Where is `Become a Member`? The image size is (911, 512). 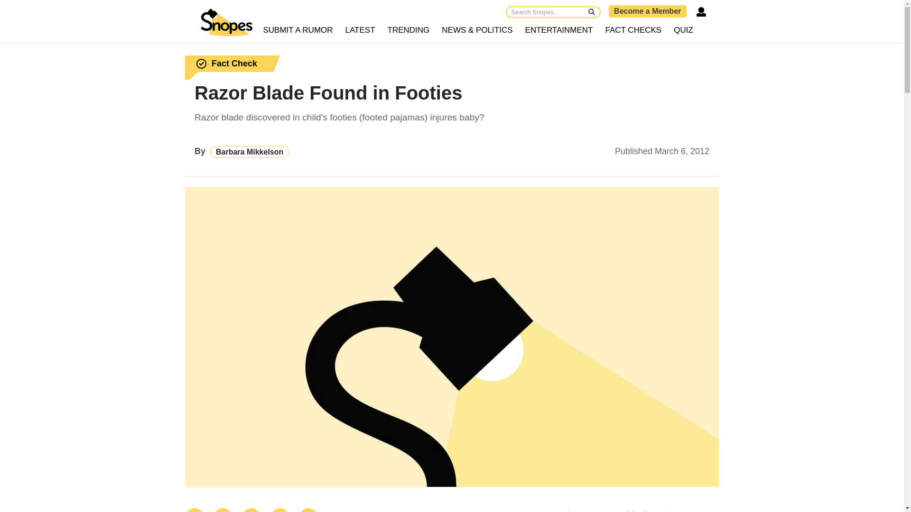 Become a Member is located at coordinates (647, 11).